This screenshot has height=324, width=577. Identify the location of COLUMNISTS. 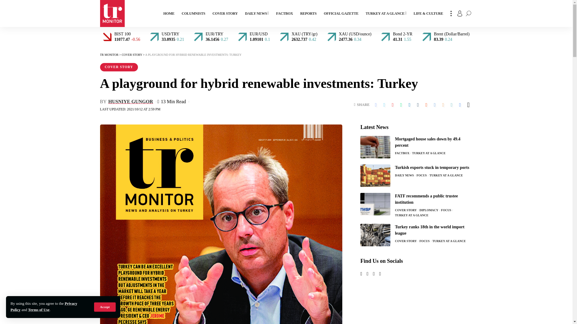
(194, 13).